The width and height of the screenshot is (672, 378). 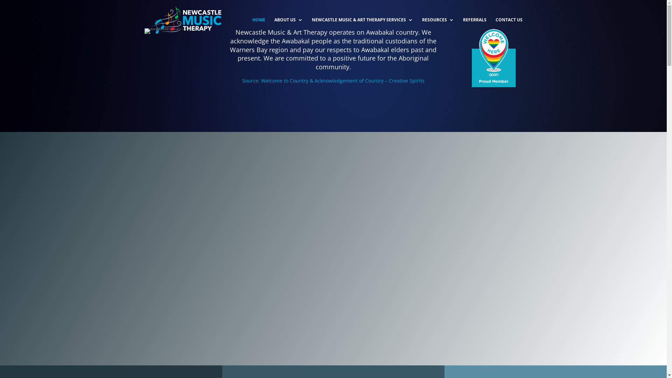 What do you see at coordinates (174, 31) in the screenshot?
I see `creative+kids+logo` at bounding box center [174, 31].